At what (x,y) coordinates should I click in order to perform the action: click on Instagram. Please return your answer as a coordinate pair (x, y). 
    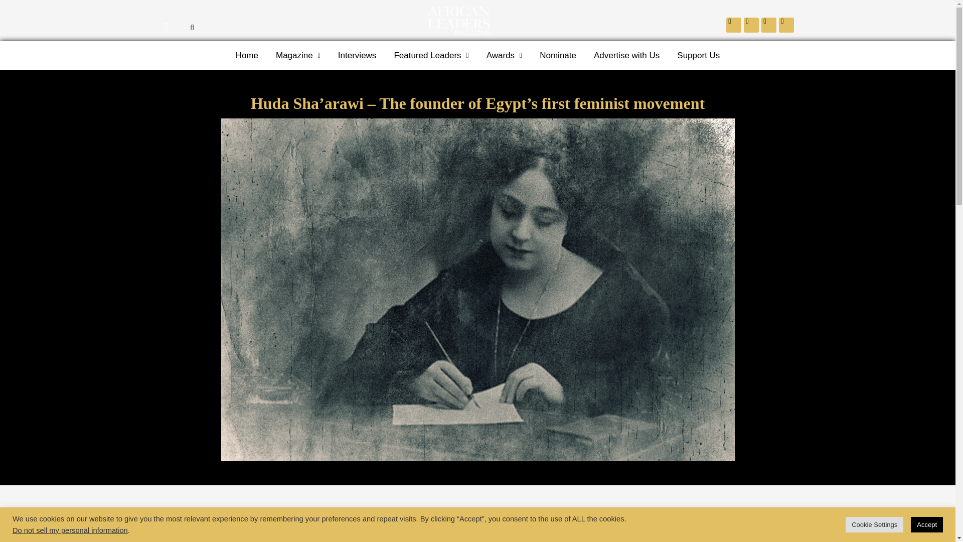
    Looking at the image, I should click on (785, 25).